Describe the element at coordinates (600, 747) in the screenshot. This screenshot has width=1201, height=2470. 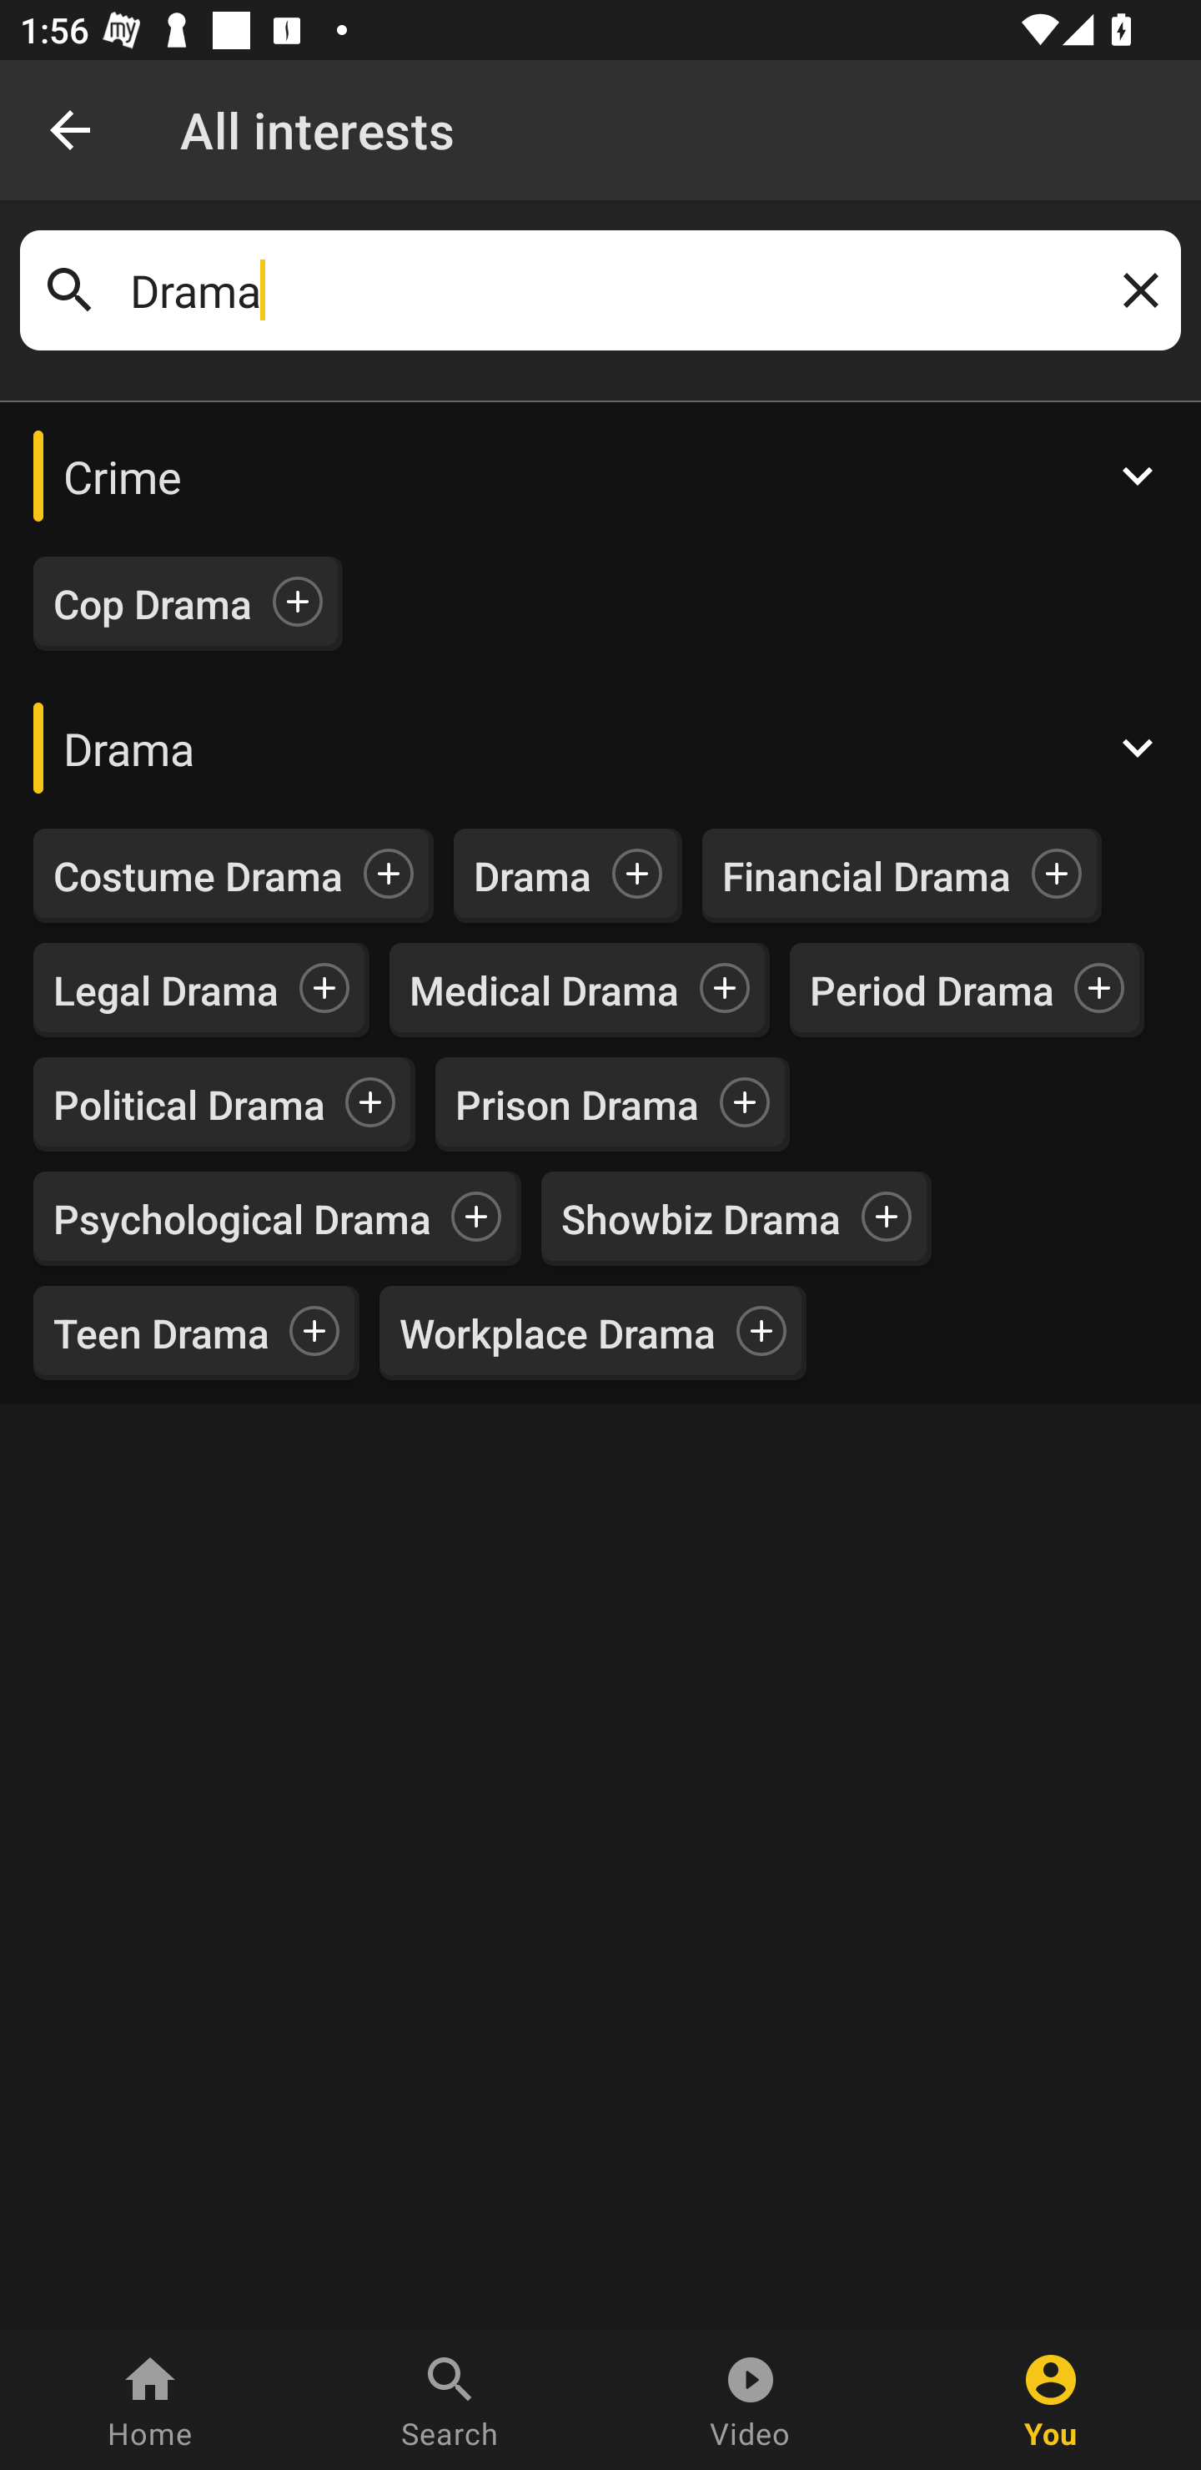
I see `Drama` at that location.